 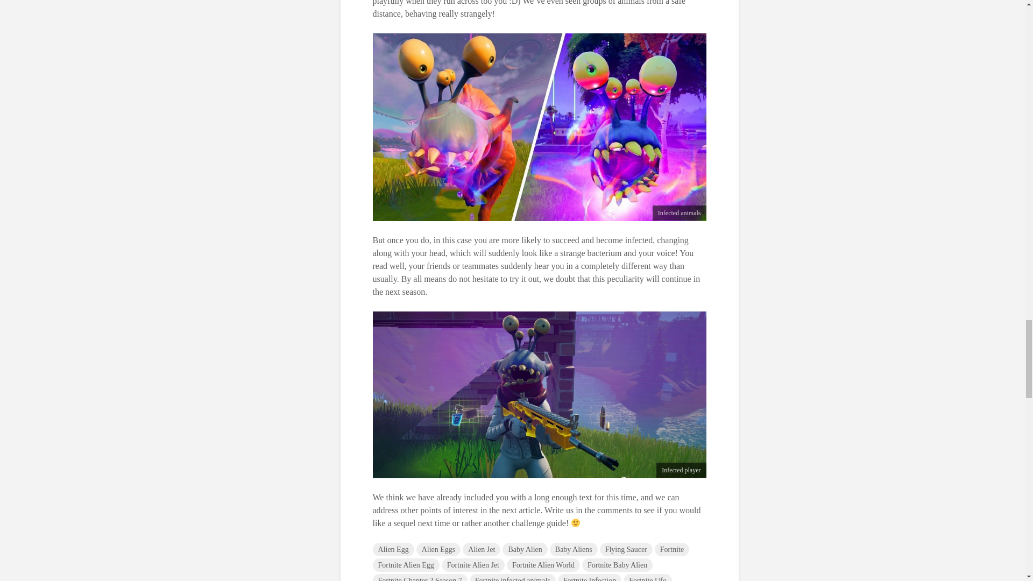 I want to click on Fortnite Baby Alien, so click(x=618, y=565).